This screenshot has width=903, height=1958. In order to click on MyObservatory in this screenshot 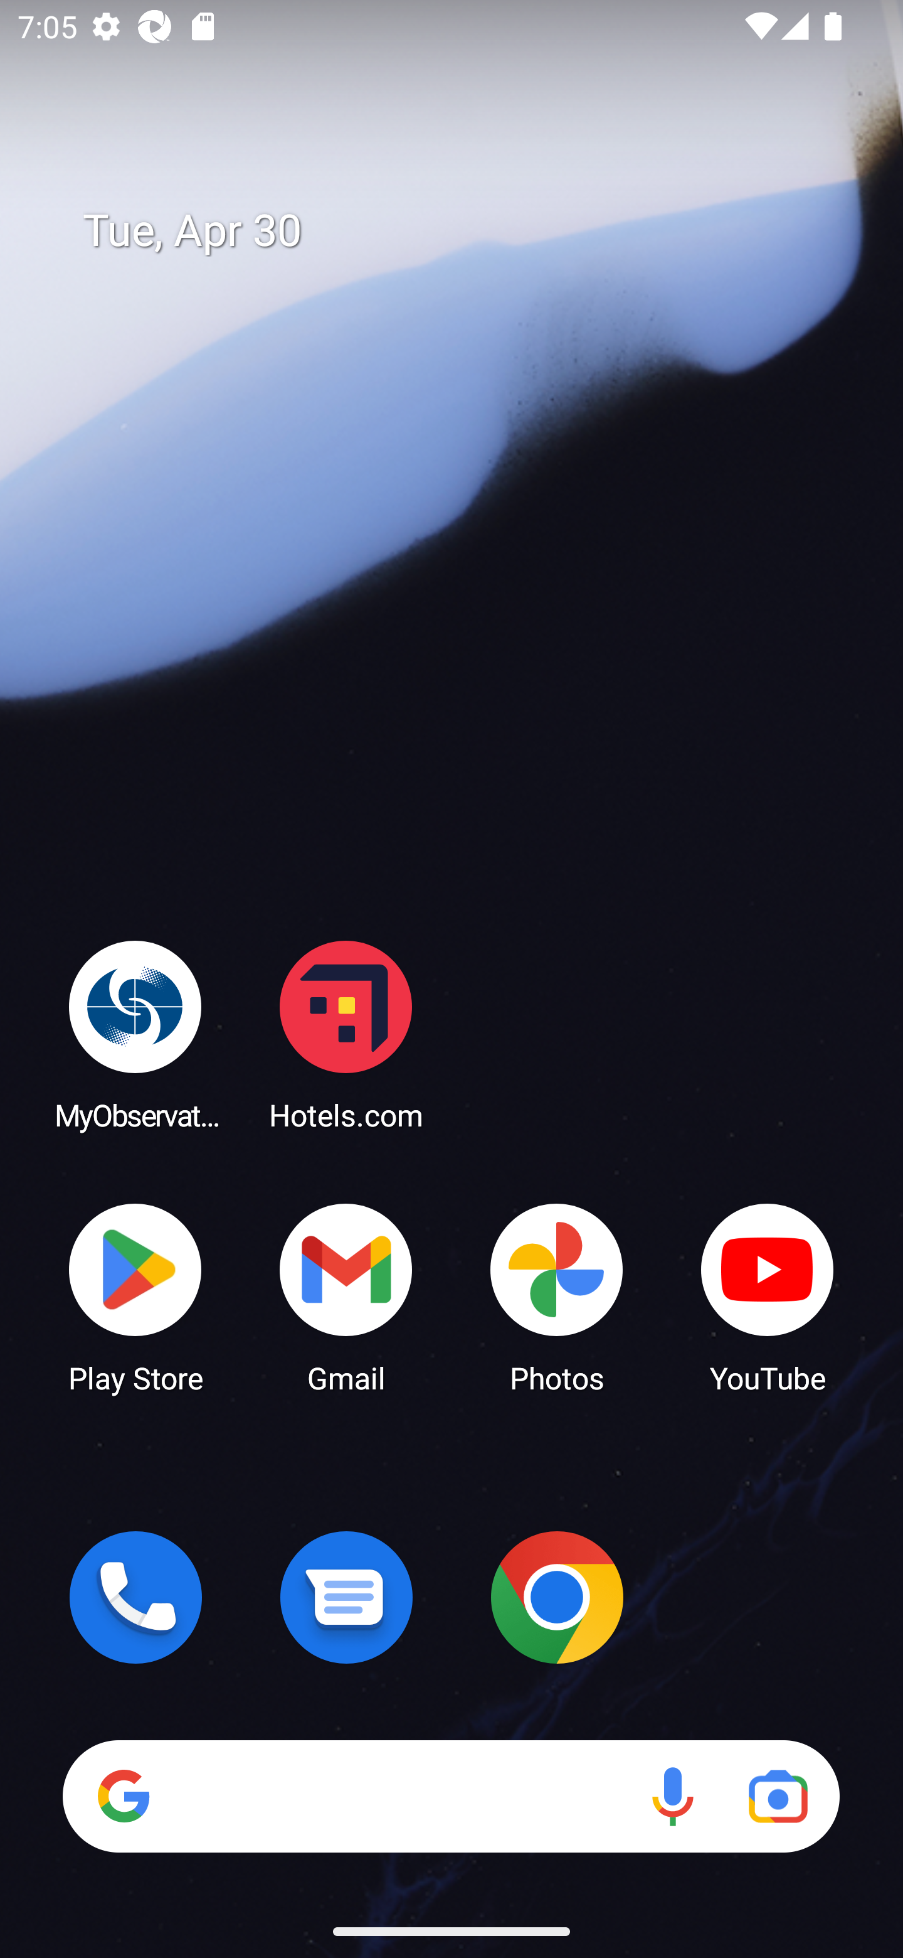, I will do `click(135, 1034)`.